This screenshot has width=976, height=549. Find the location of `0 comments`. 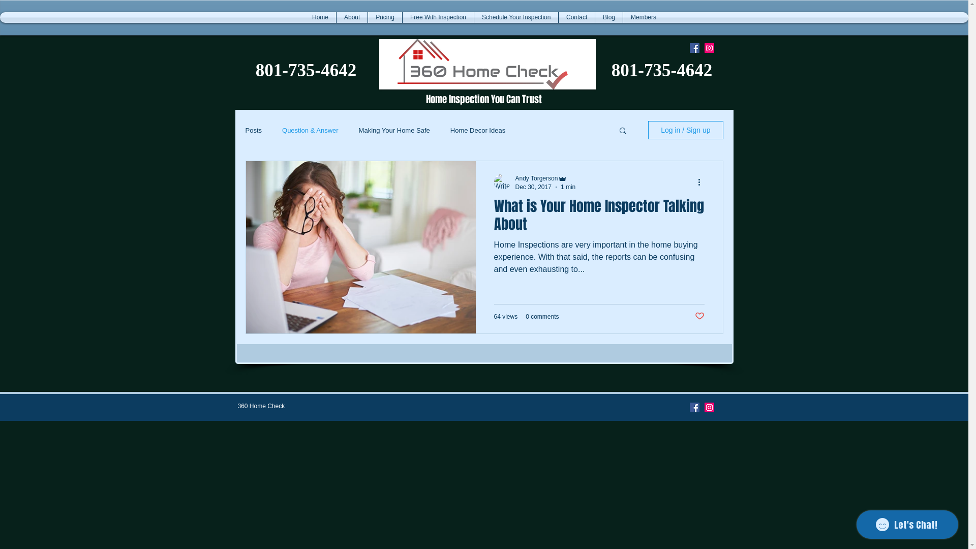

0 comments is located at coordinates (542, 317).